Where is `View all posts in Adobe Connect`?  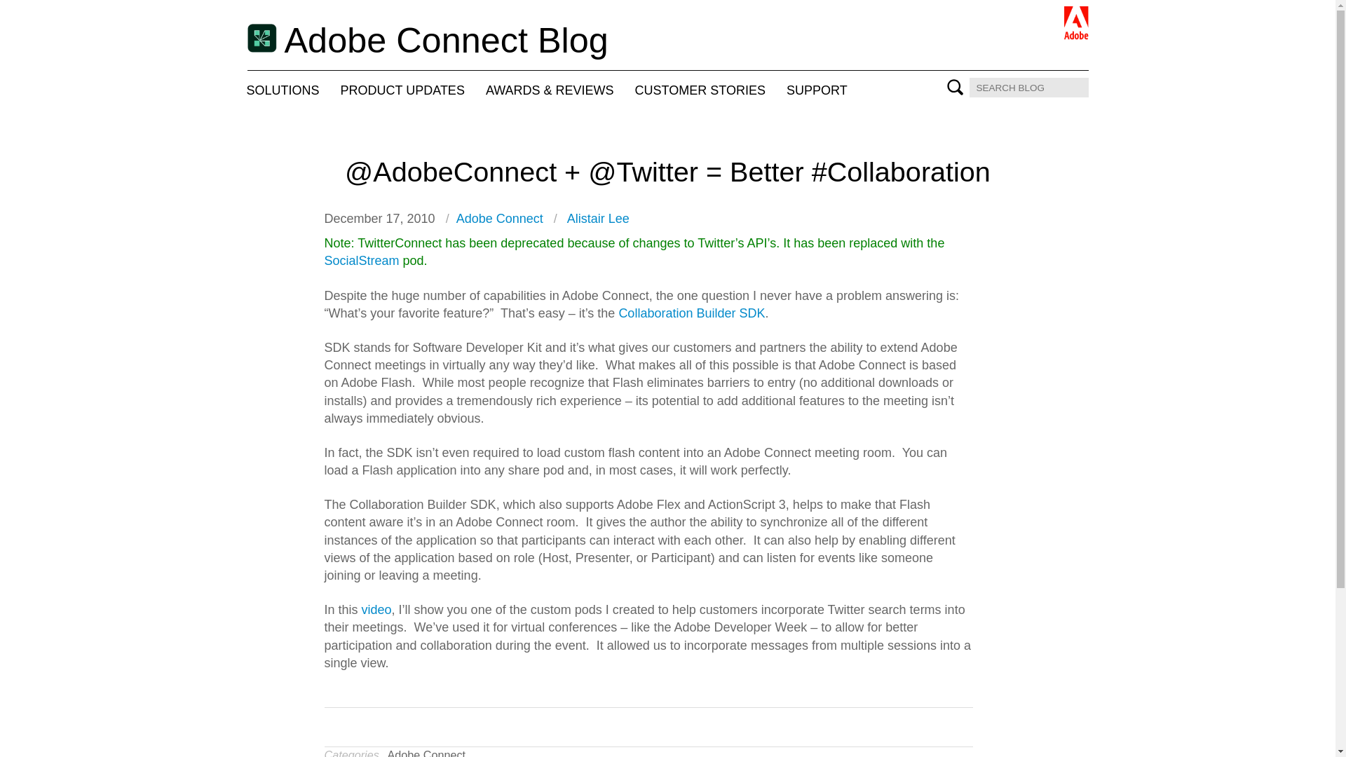 View all posts in Adobe Connect is located at coordinates (426, 753).